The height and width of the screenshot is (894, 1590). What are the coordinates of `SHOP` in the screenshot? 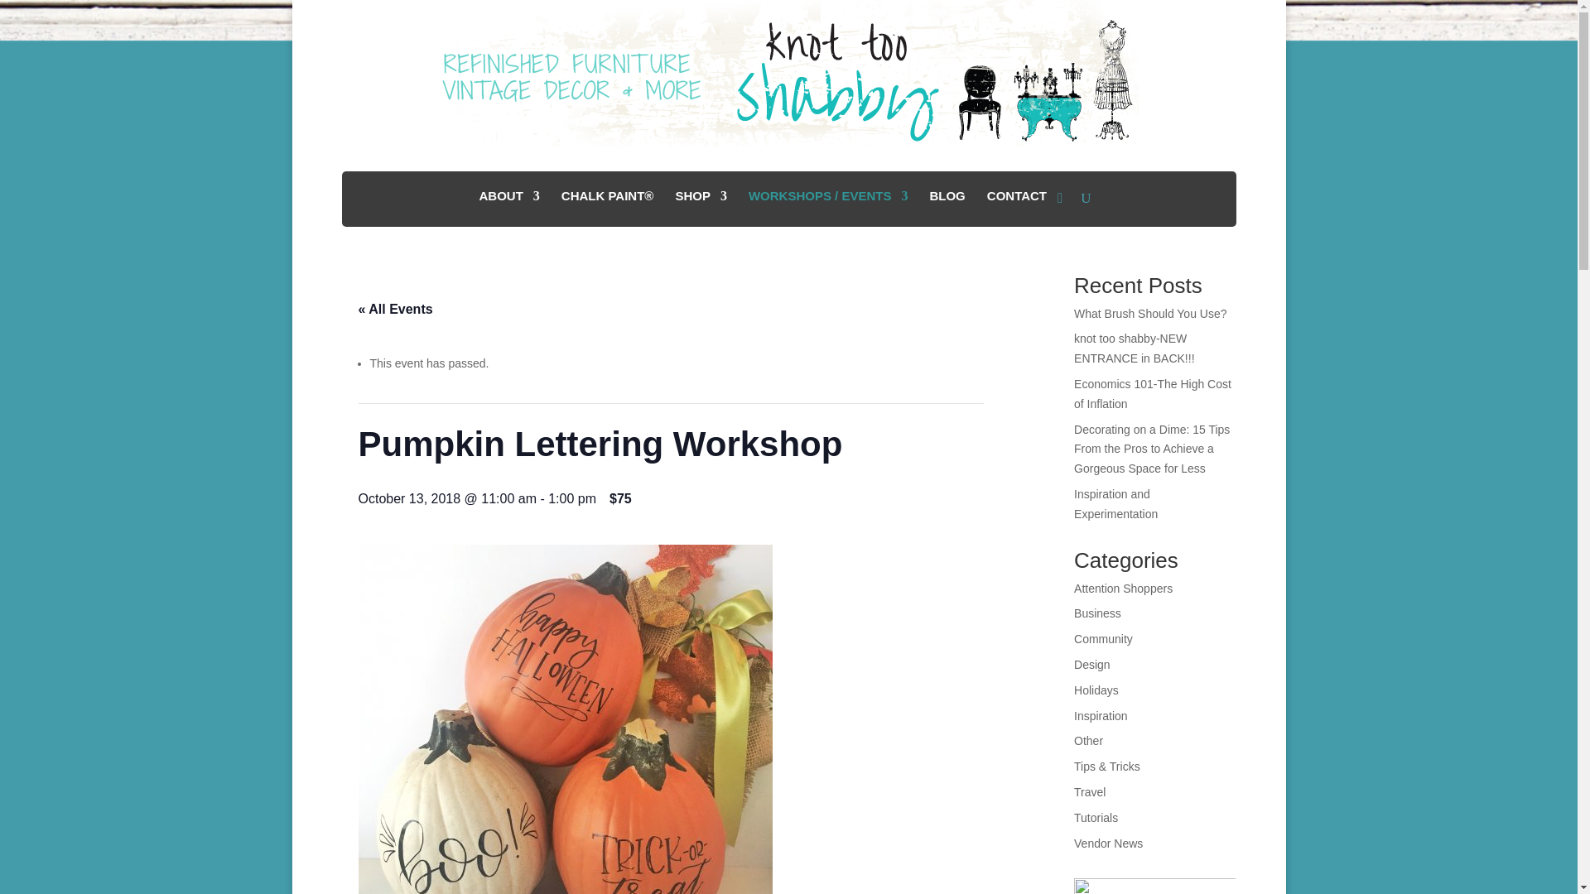 It's located at (701, 202).